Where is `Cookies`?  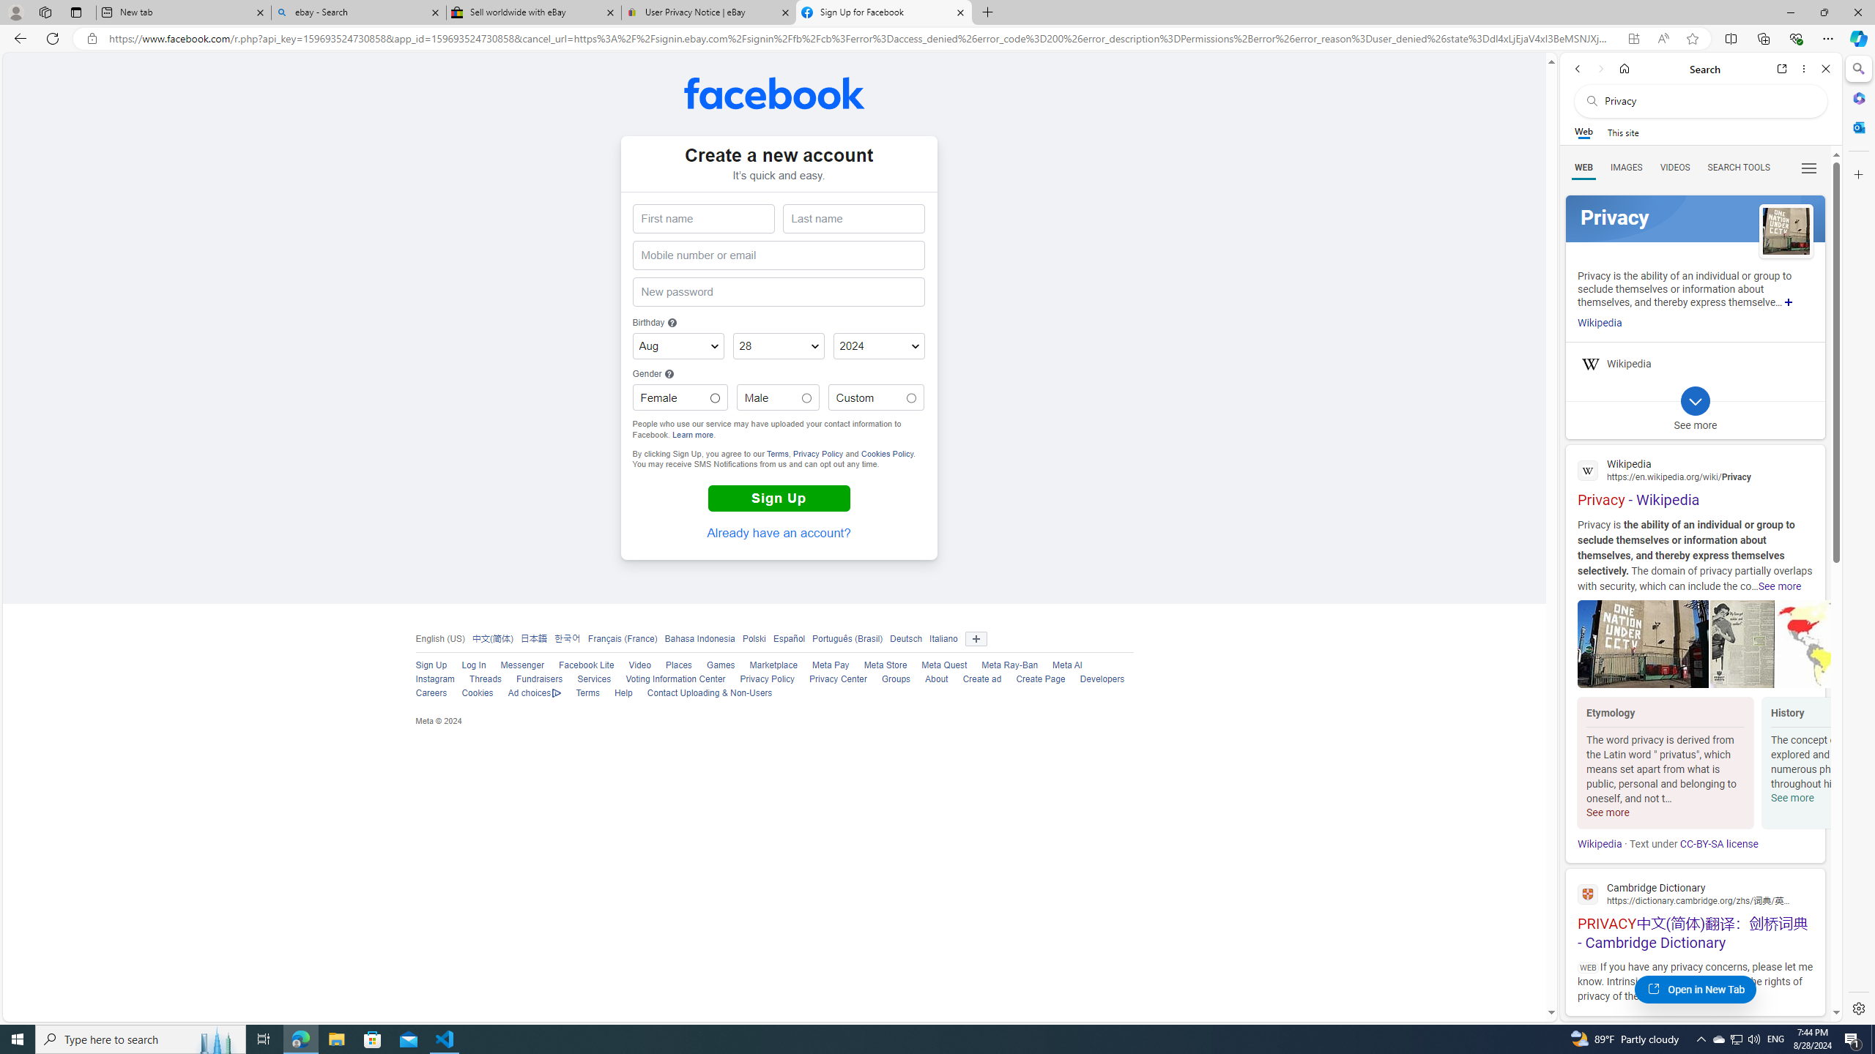
Cookies is located at coordinates (469, 693).